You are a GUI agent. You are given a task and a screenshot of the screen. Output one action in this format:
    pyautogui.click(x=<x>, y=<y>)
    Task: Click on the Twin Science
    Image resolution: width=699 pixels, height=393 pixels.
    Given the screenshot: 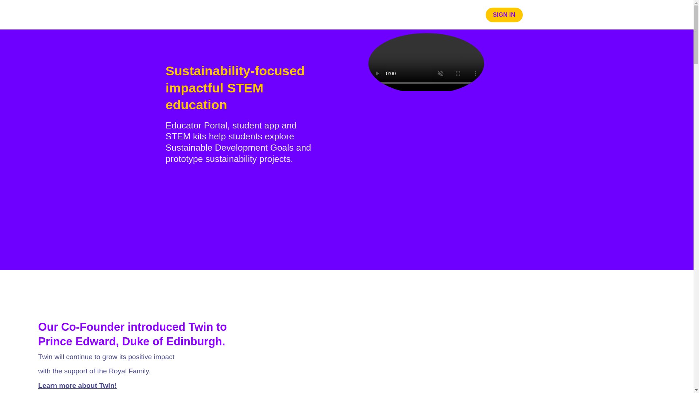 What is the action you would take?
    pyautogui.click(x=172, y=15)
    